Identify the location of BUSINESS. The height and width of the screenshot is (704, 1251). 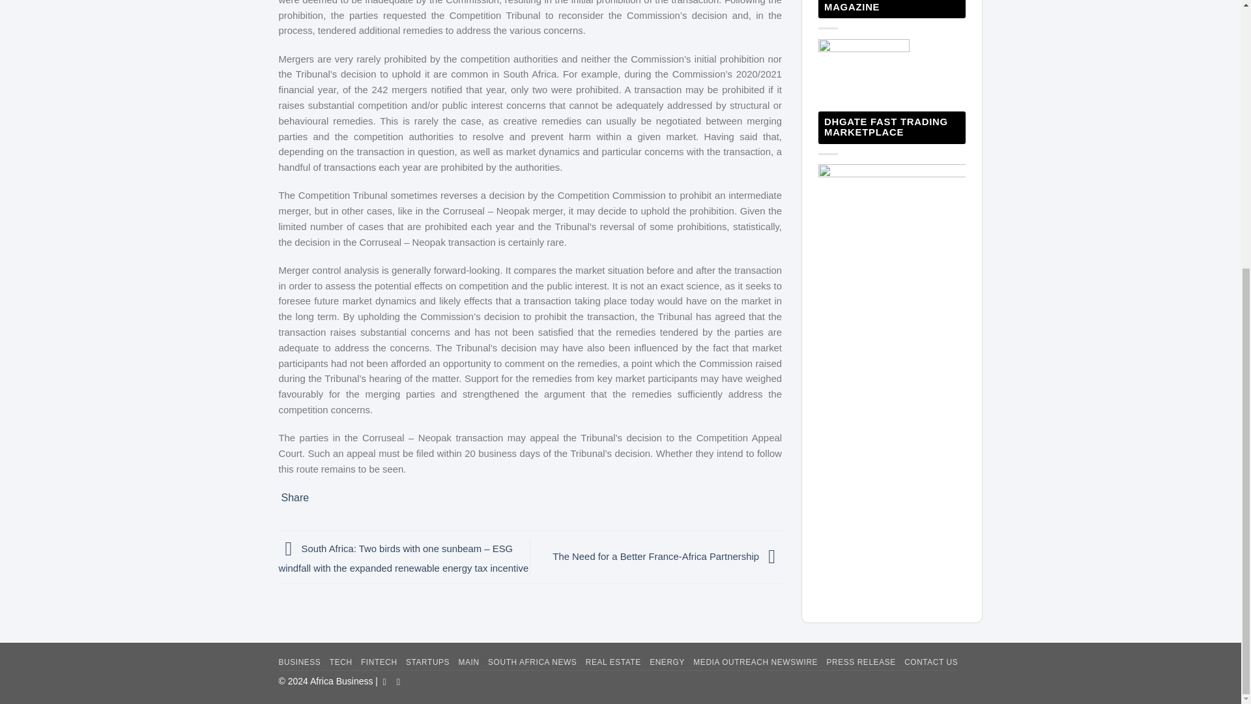
(300, 662).